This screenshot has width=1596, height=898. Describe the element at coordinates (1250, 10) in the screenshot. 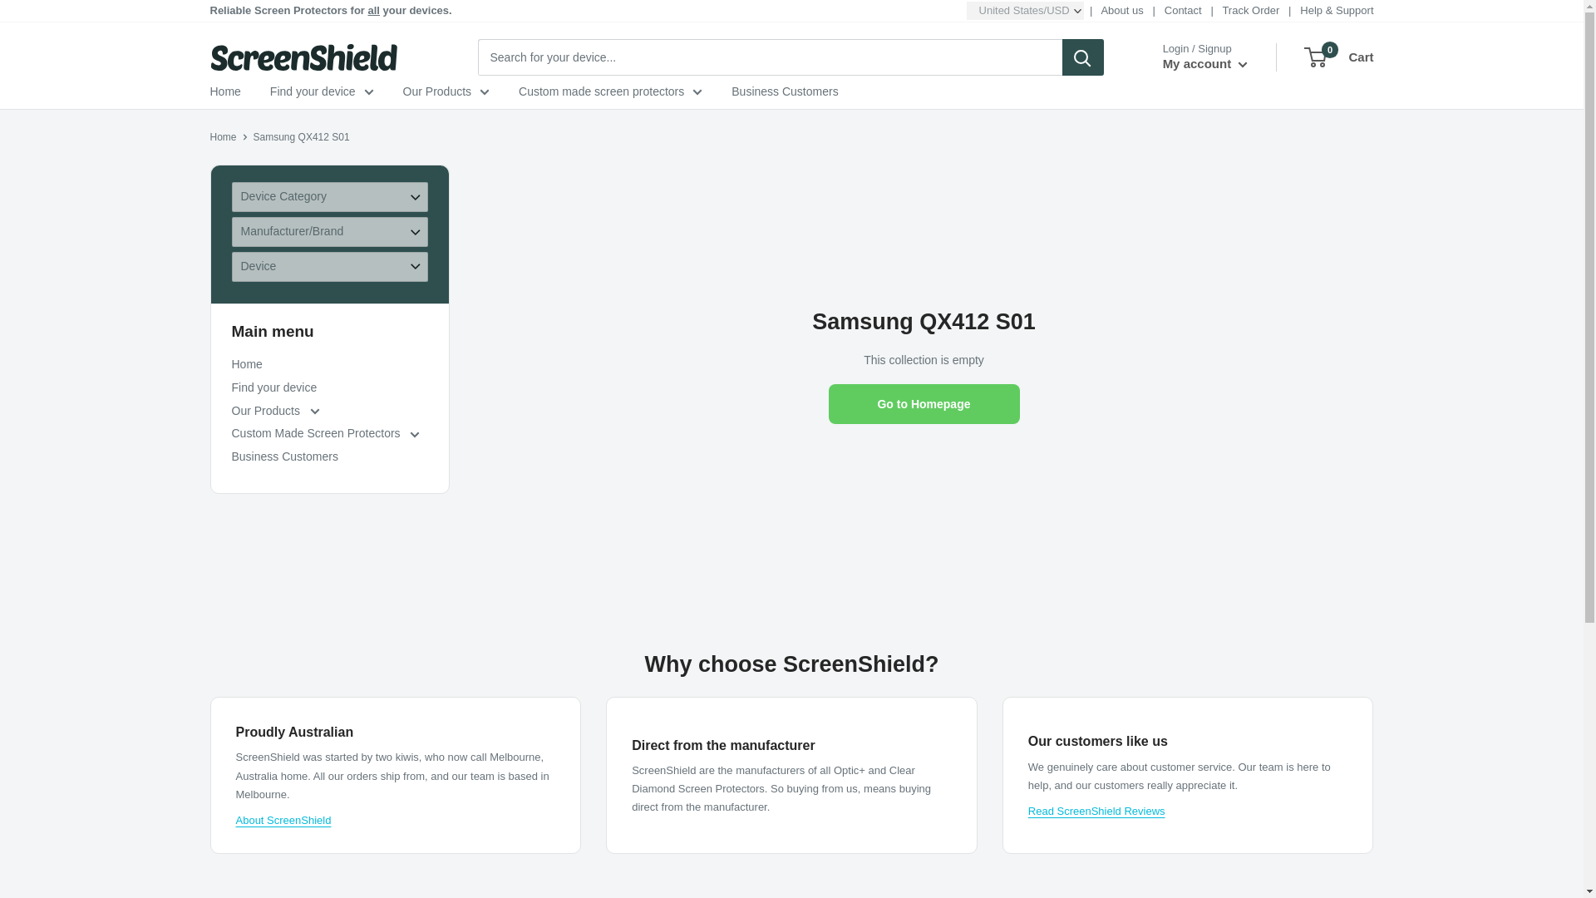

I see `Track Order` at that location.